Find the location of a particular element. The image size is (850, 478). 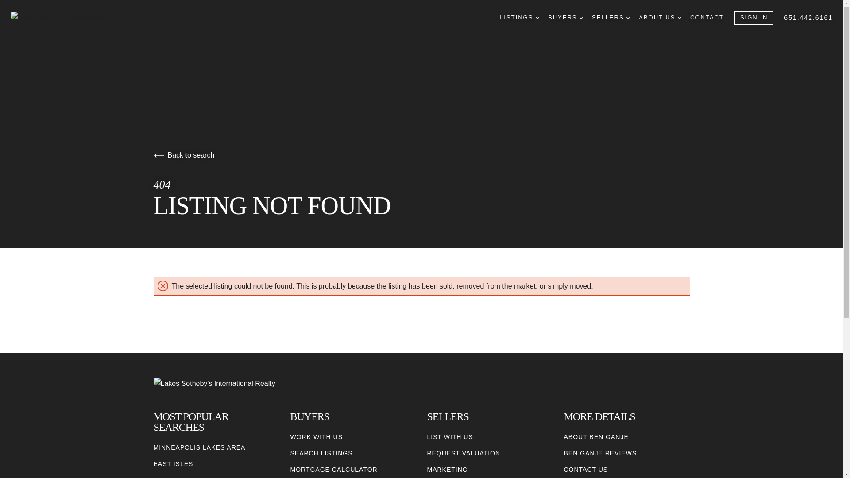

DROPDOWN ARROW is located at coordinates (537, 18).